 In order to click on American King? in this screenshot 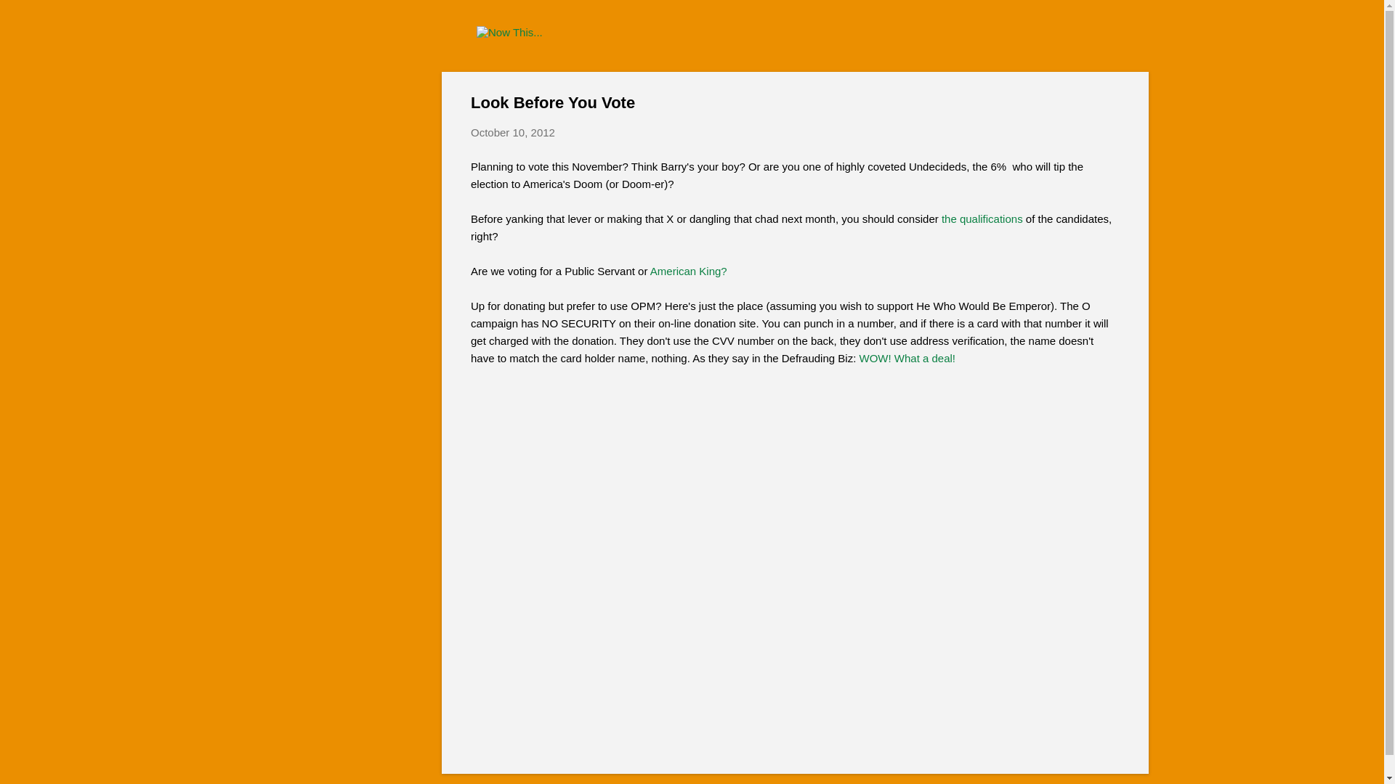, I will do `click(688, 270)`.